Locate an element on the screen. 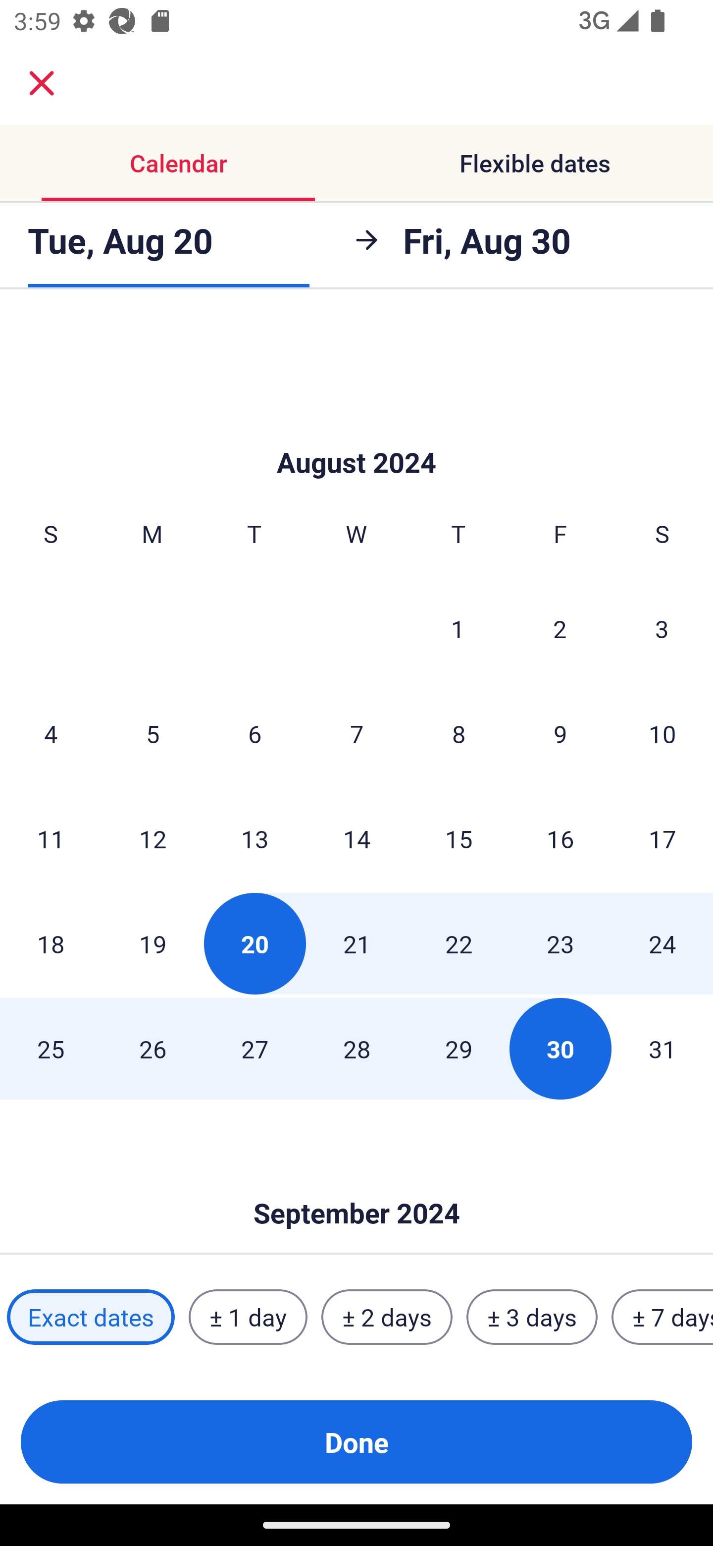 The height and width of the screenshot is (1546, 713). 31 Saturday, August 31, 2024 is located at coordinates (662, 1049).